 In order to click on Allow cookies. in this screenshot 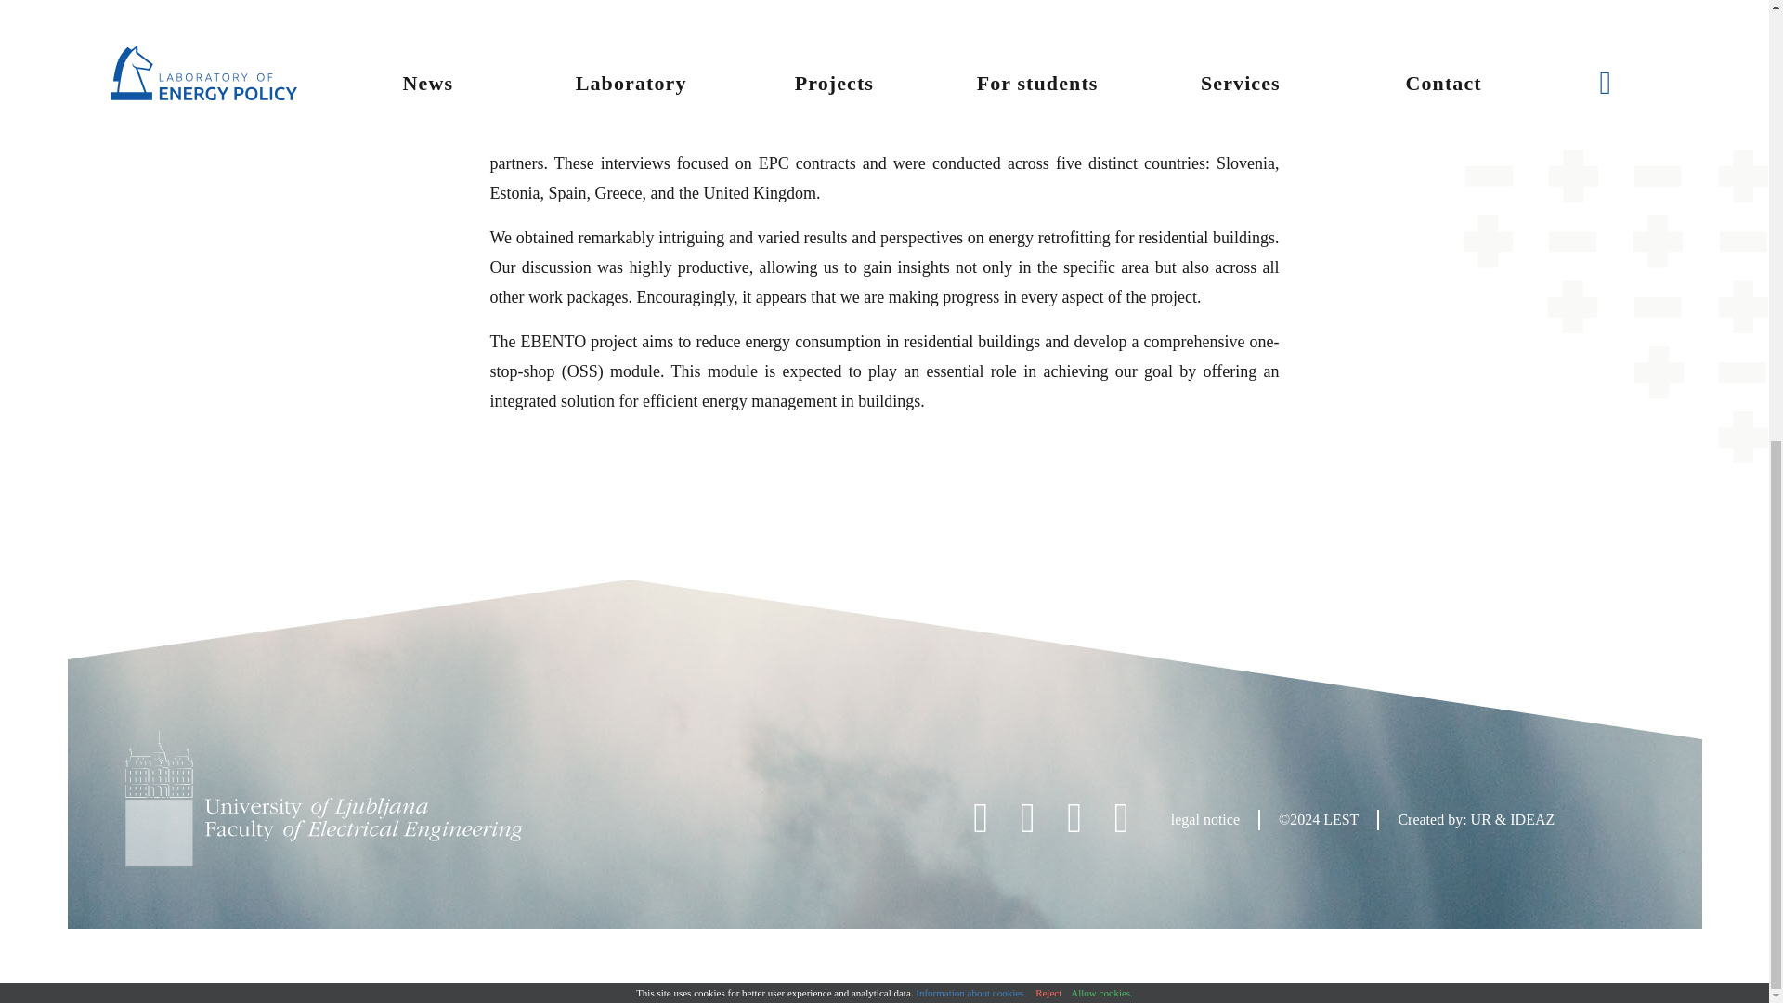, I will do `click(1101, 210)`.